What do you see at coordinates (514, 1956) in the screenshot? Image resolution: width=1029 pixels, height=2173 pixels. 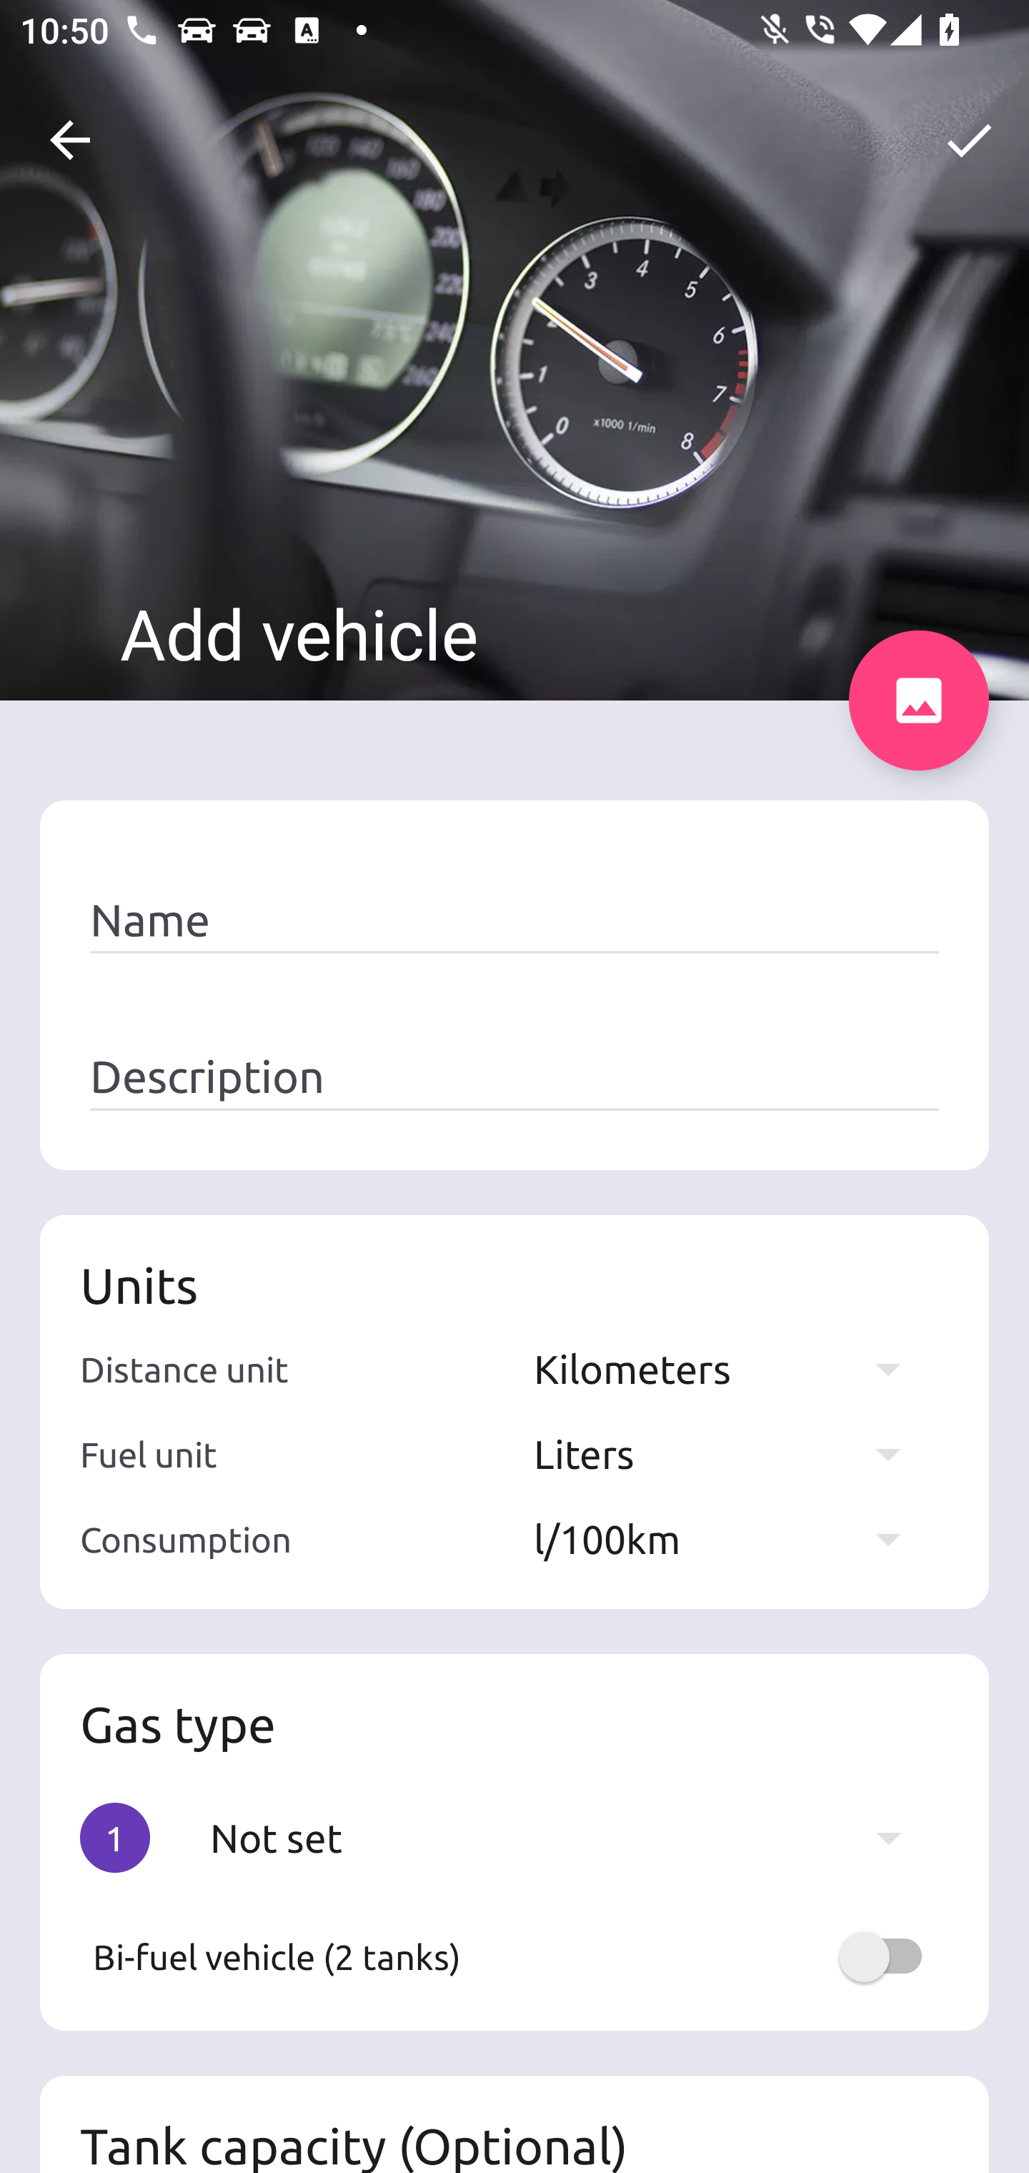 I see `Bi-fuel vehicle (2 tanks)` at bounding box center [514, 1956].